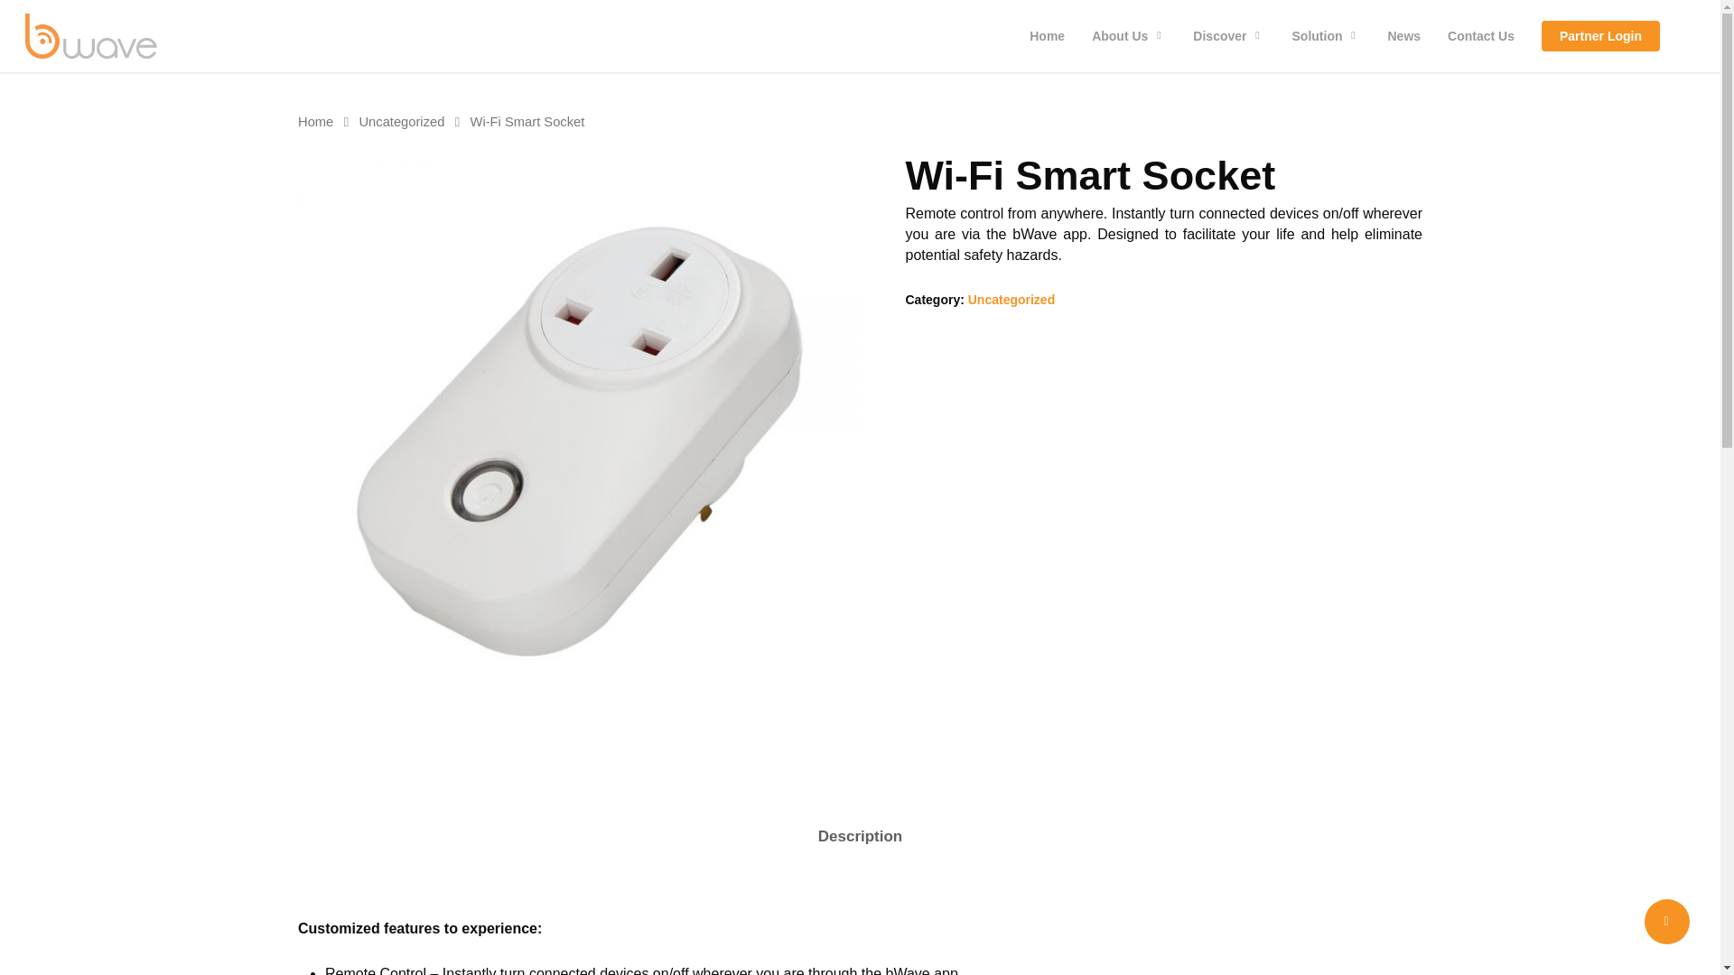 The height and width of the screenshot is (975, 1734). What do you see at coordinates (1480, 36) in the screenshot?
I see `Contact Us` at bounding box center [1480, 36].